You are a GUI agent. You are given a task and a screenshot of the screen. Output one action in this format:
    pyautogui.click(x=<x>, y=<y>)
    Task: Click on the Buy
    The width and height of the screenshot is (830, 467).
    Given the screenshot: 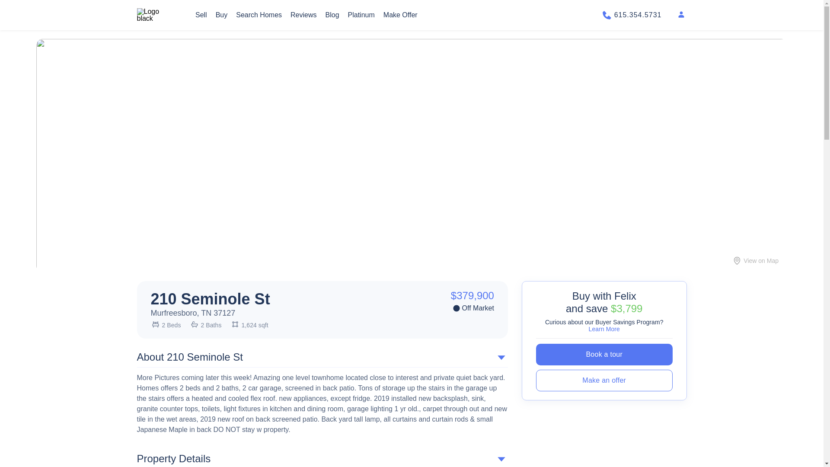 What is the action you would take?
    pyautogui.click(x=221, y=15)
    